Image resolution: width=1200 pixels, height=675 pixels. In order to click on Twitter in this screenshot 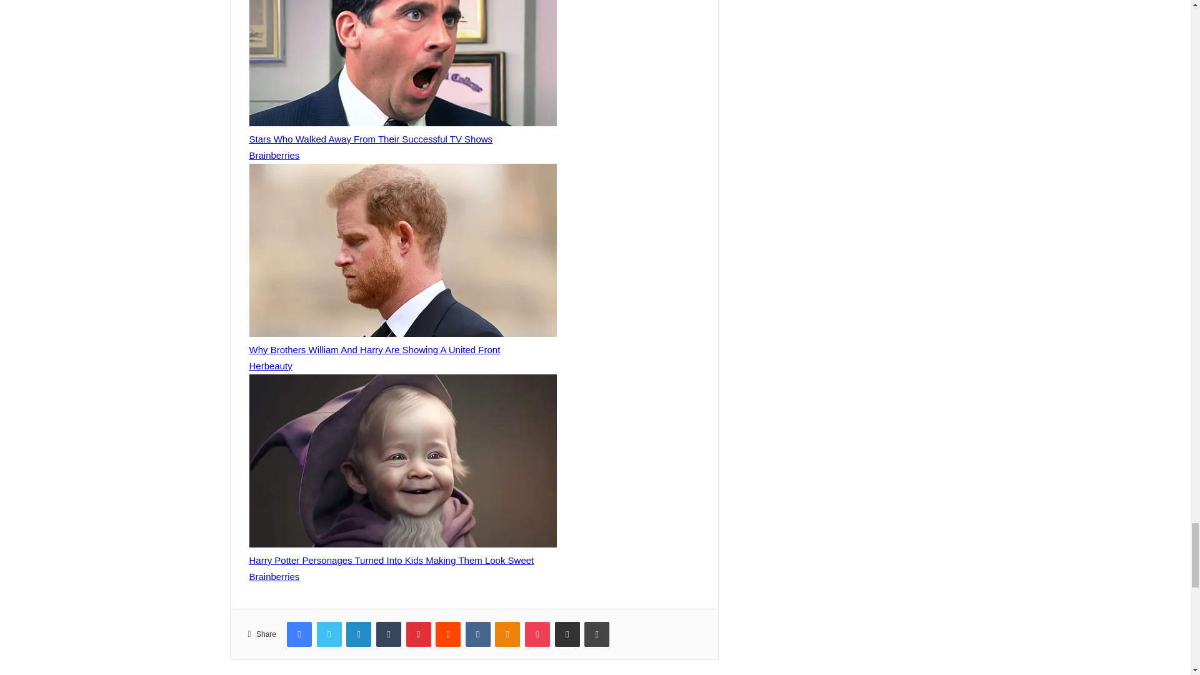, I will do `click(329, 634)`.